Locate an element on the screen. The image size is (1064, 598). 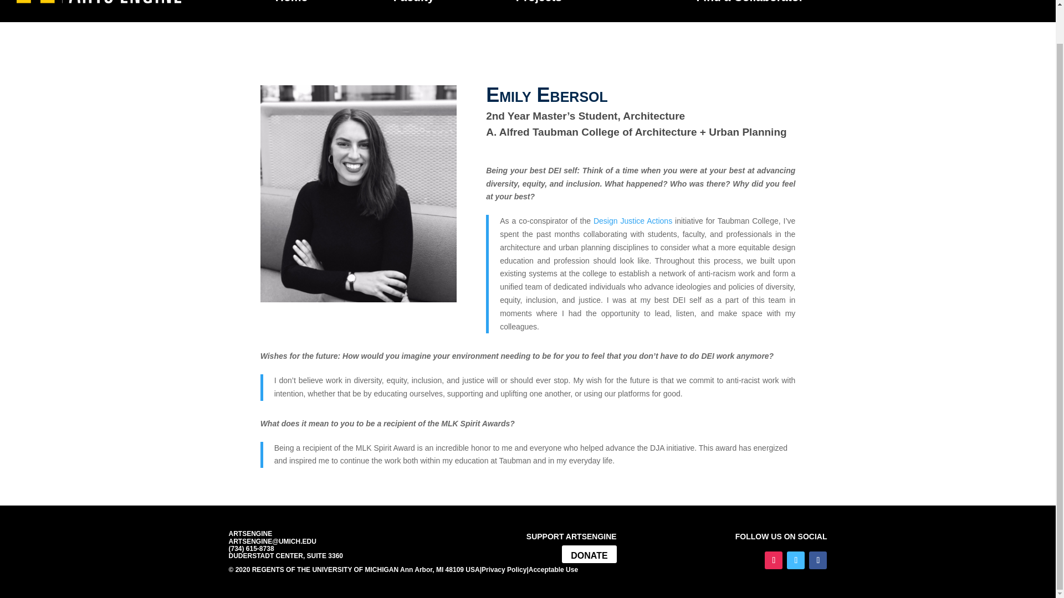
Follow on Facebook is located at coordinates (817, 560).